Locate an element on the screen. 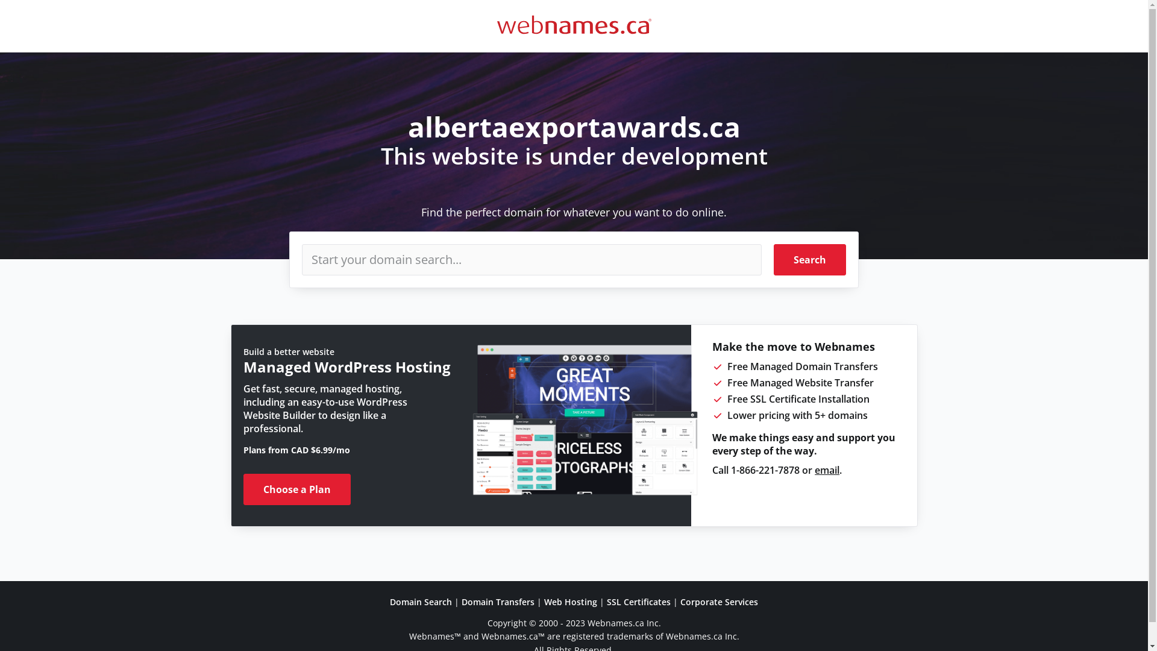 The width and height of the screenshot is (1157, 651). Domain Transfers is located at coordinates (498, 602).